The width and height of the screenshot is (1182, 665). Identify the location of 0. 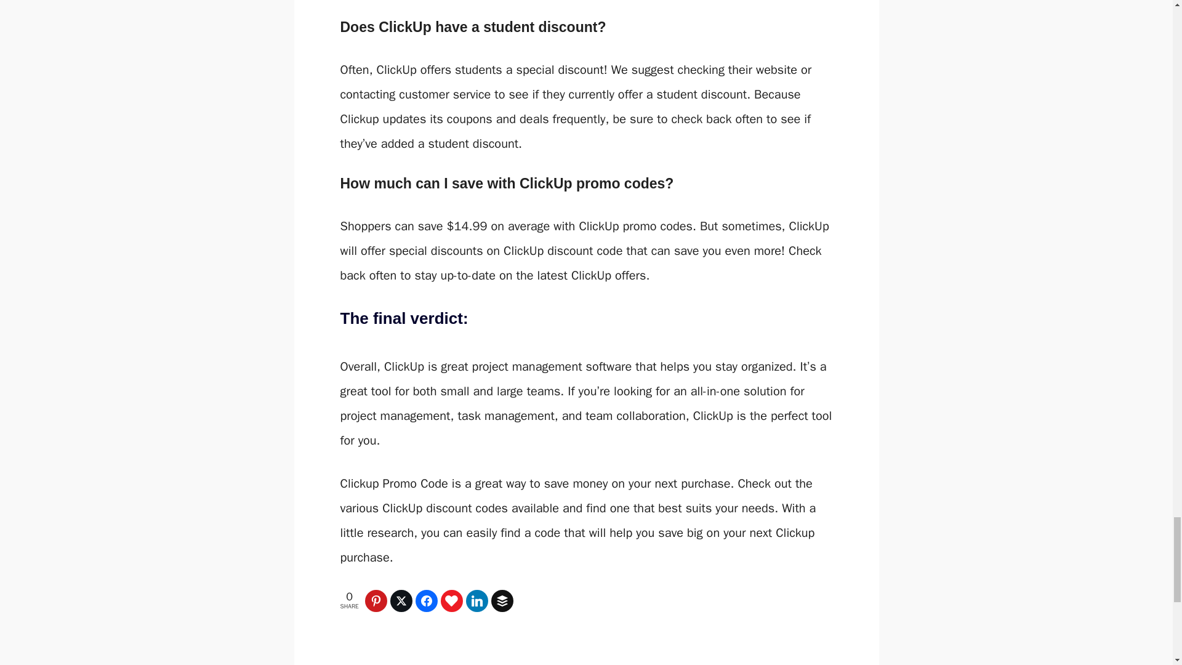
(428, 600).